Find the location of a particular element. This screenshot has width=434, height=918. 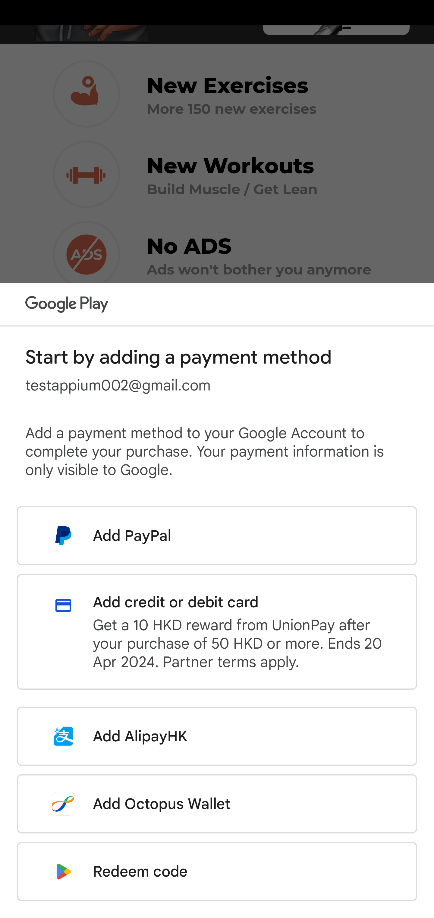

Add AlipayHK is located at coordinates (217, 736).